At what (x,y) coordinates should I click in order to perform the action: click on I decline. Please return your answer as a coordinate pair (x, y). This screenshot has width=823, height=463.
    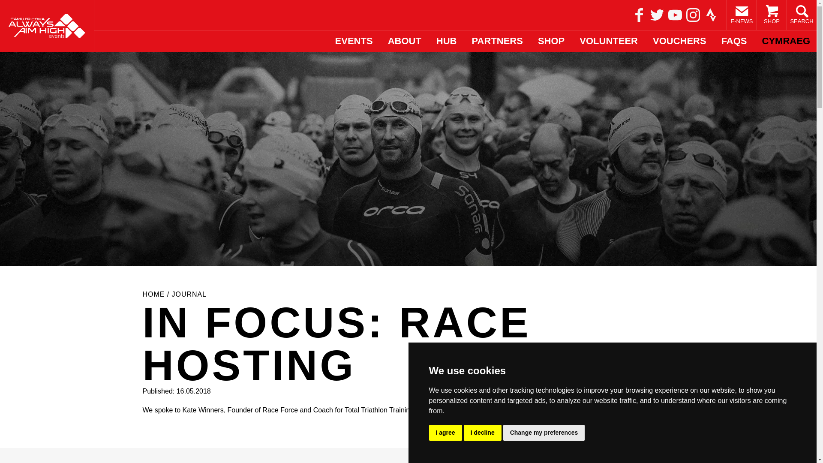
    Looking at the image, I should click on (483, 433).